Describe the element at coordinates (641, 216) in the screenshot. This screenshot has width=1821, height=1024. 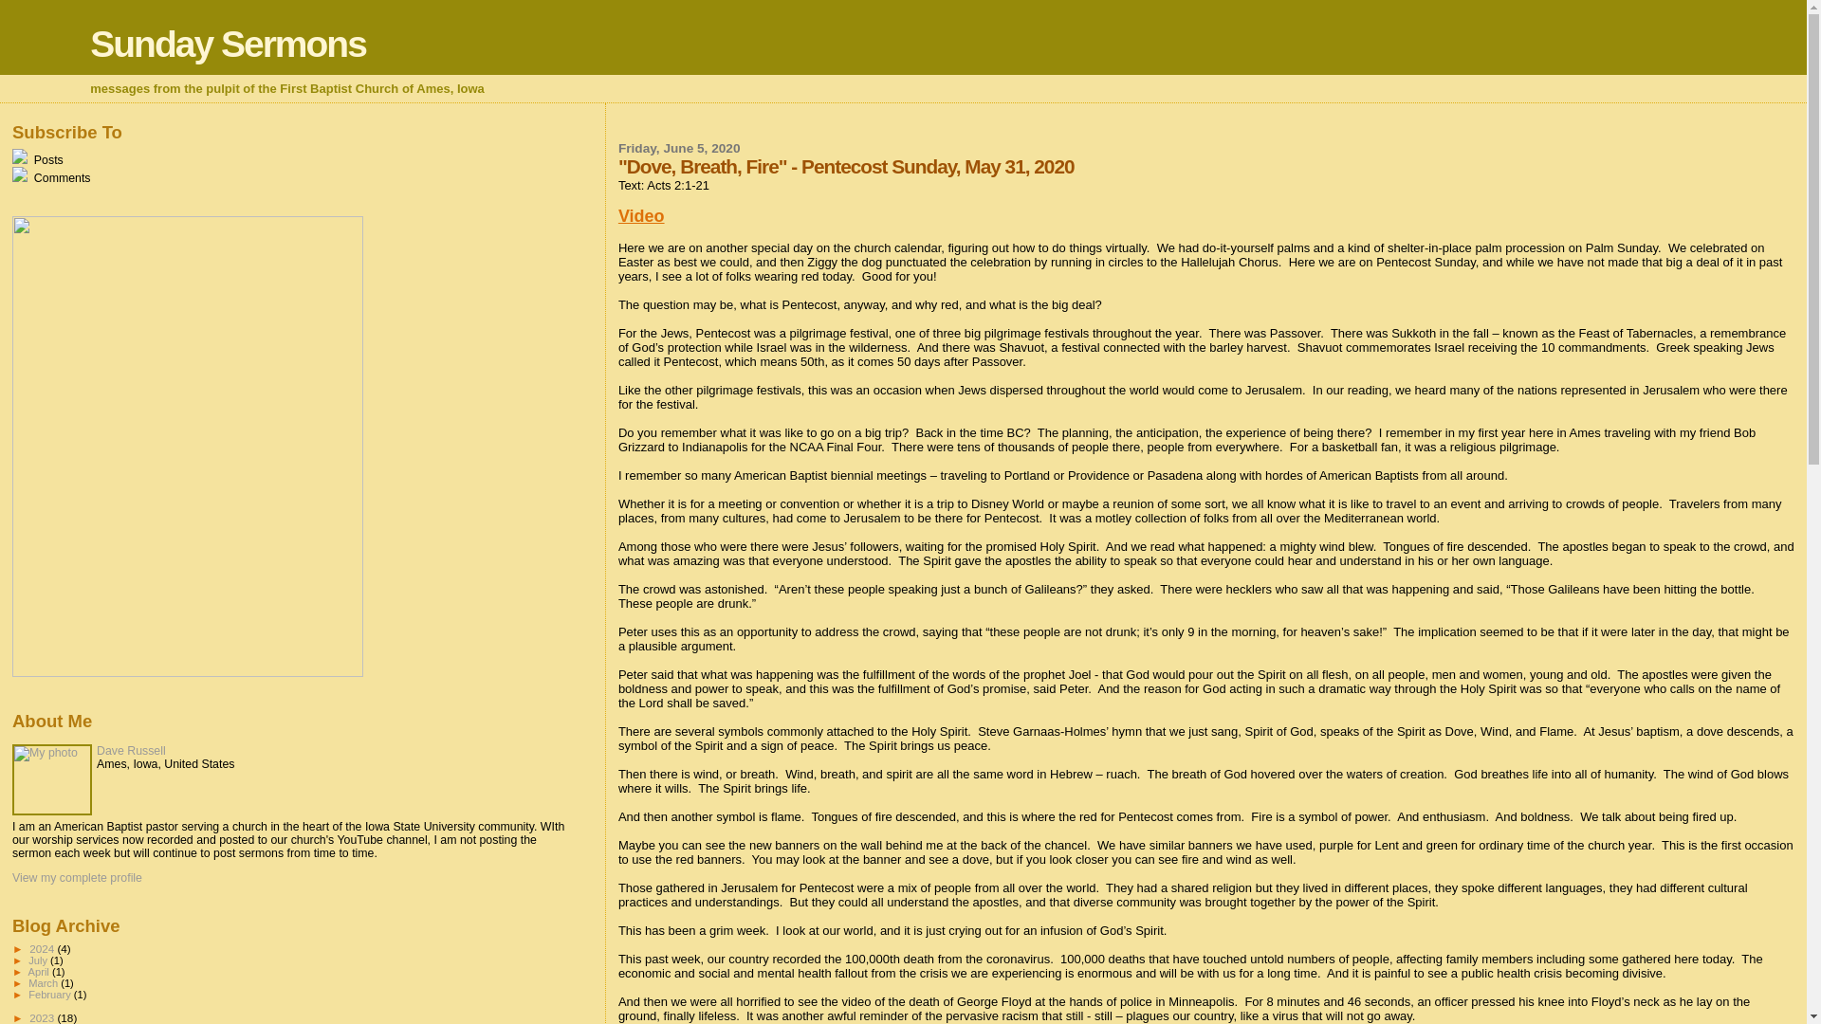
I see `Video` at that location.